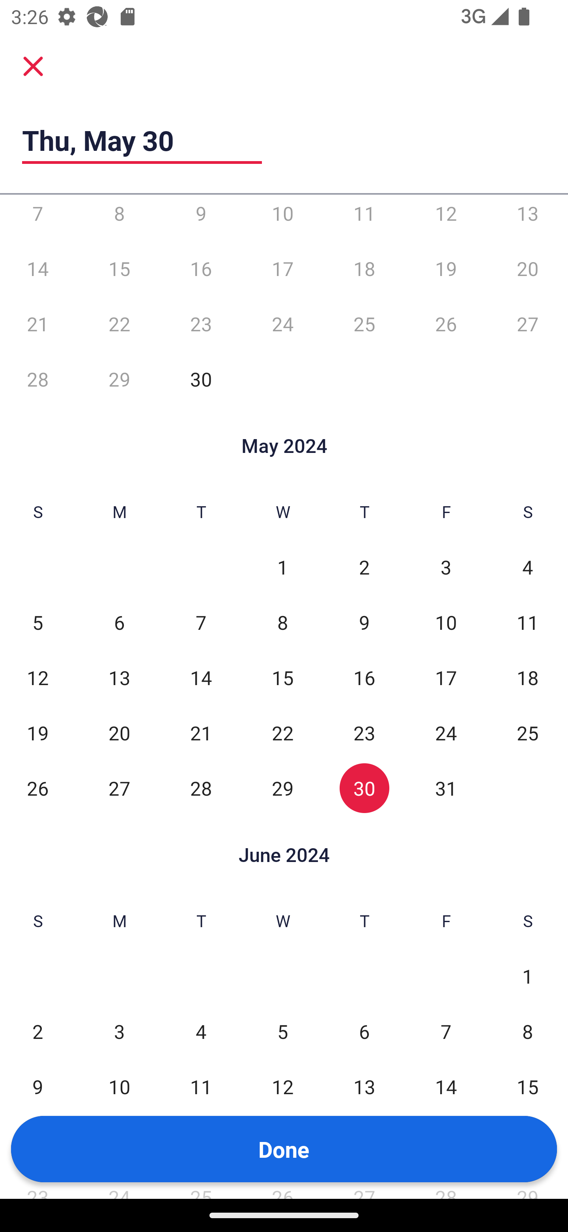 Image resolution: width=568 pixels, height=1232 pixels. What do you see at coordinates (528, 976) in the screenshot?
I see `1 Sat, Jun 1, Not Selected` at bounding box center [528, 976].